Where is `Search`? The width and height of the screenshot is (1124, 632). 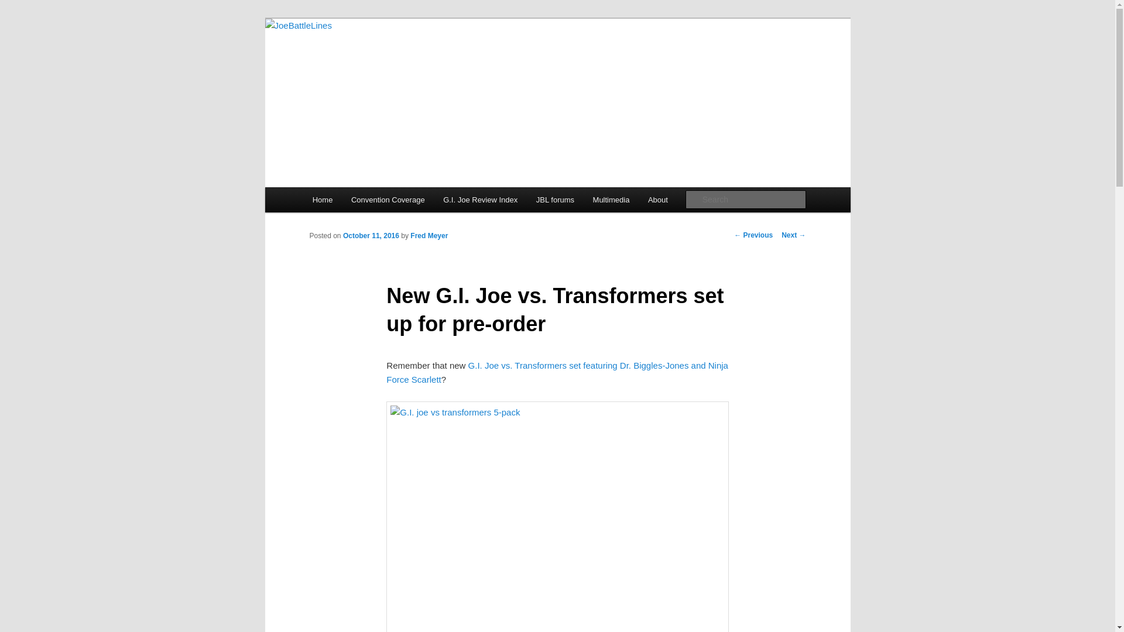 Search is located at coordinates (19, 6).